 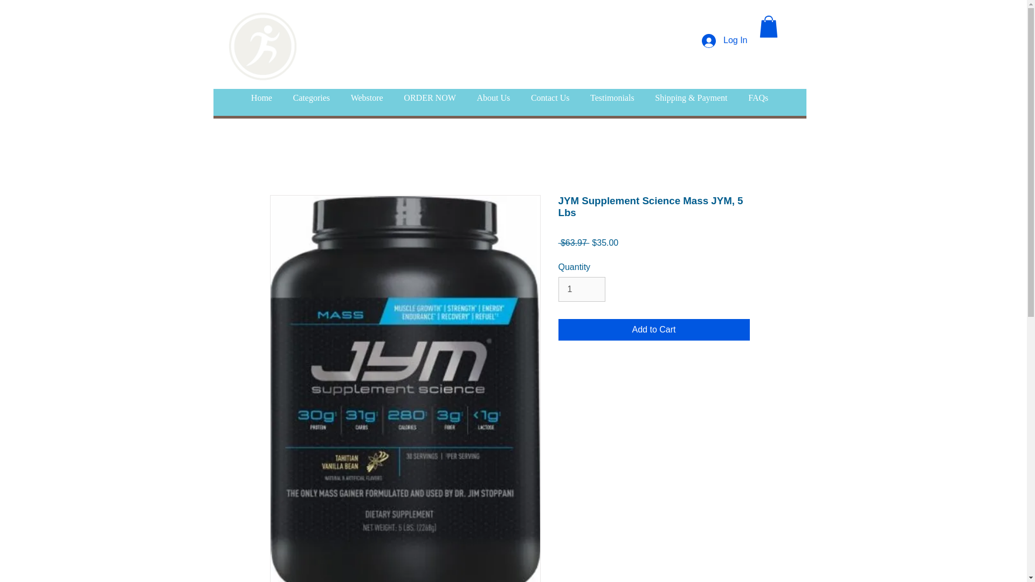 I want to click on Webstore, so click(x=367, y=98).